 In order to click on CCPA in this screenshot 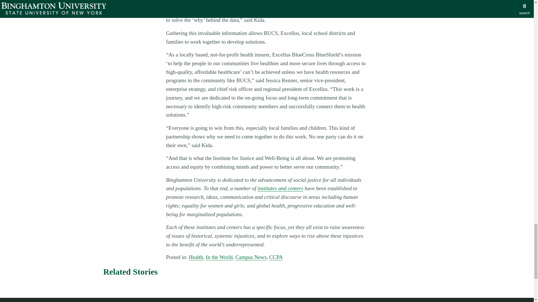, I will do `click(276, 257)`.